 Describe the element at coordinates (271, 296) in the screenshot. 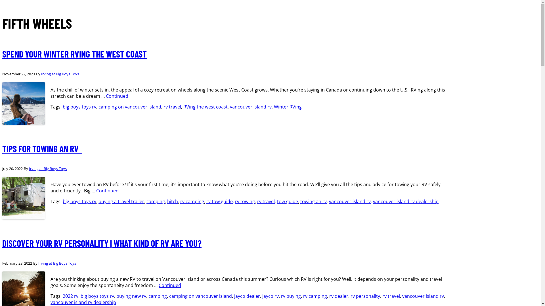

I see `jayco rv` at that location.